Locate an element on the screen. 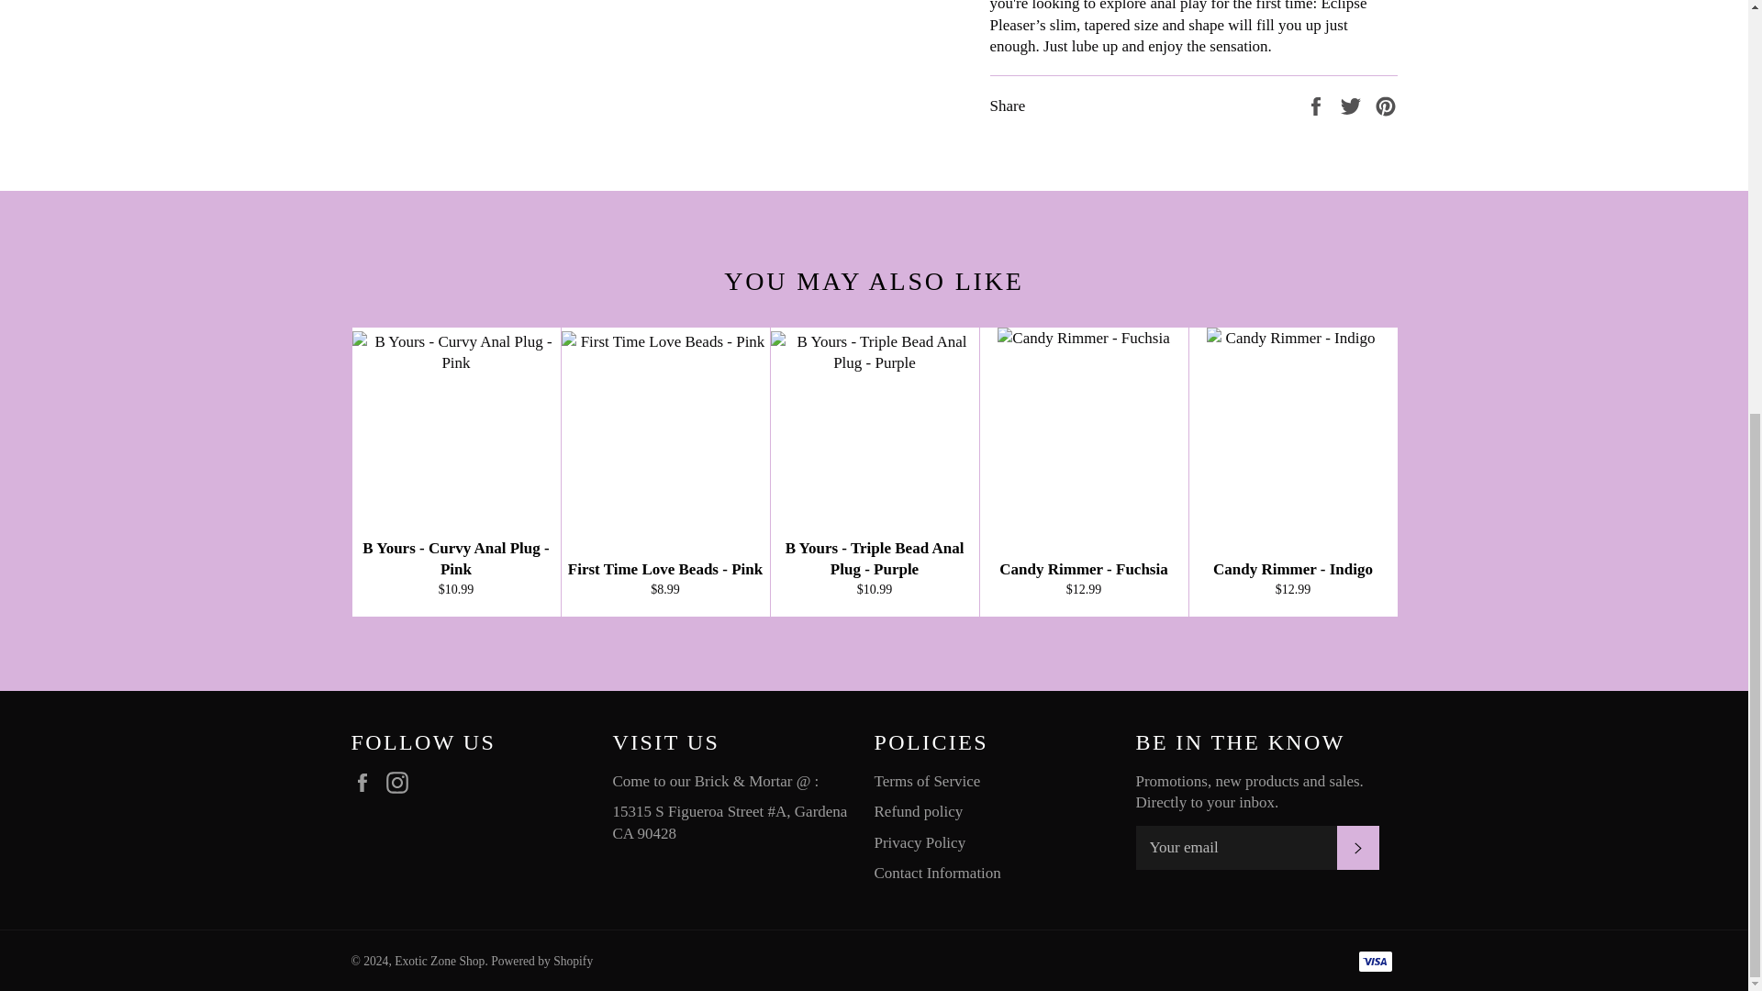  Share on Facebook is located at coordinates (1318, 105).